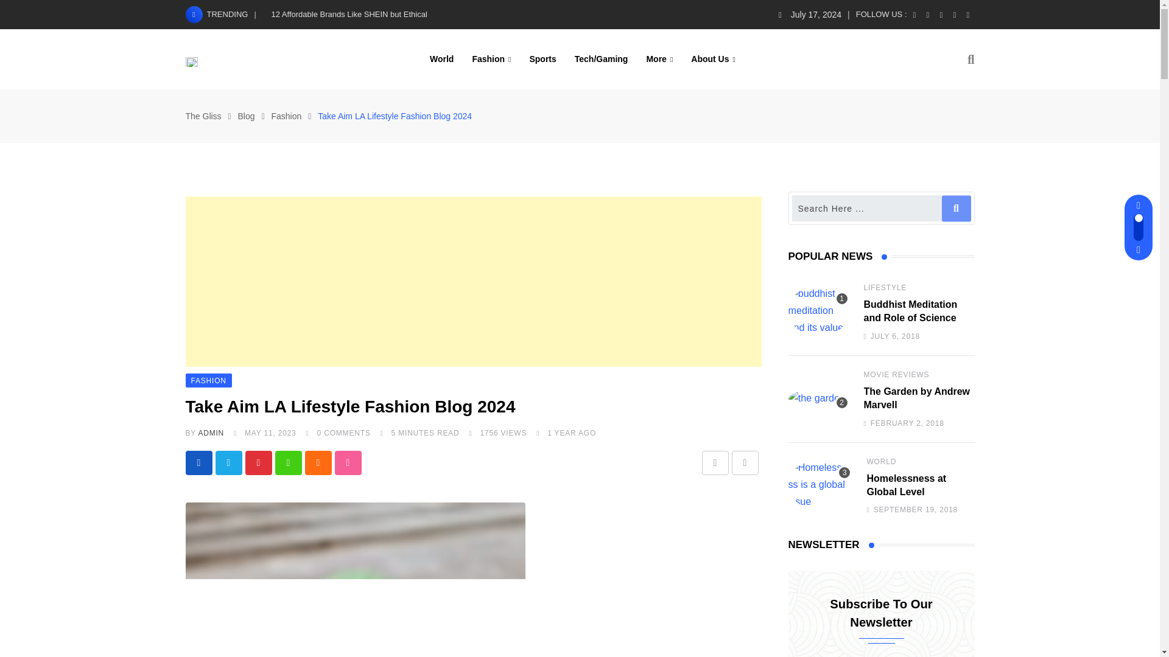 Image resolution: width=1169 pixels, height=657 pixels. I want to click on 12 Affordable Brands Like SHEIN but Ethical, so click(349, 15).